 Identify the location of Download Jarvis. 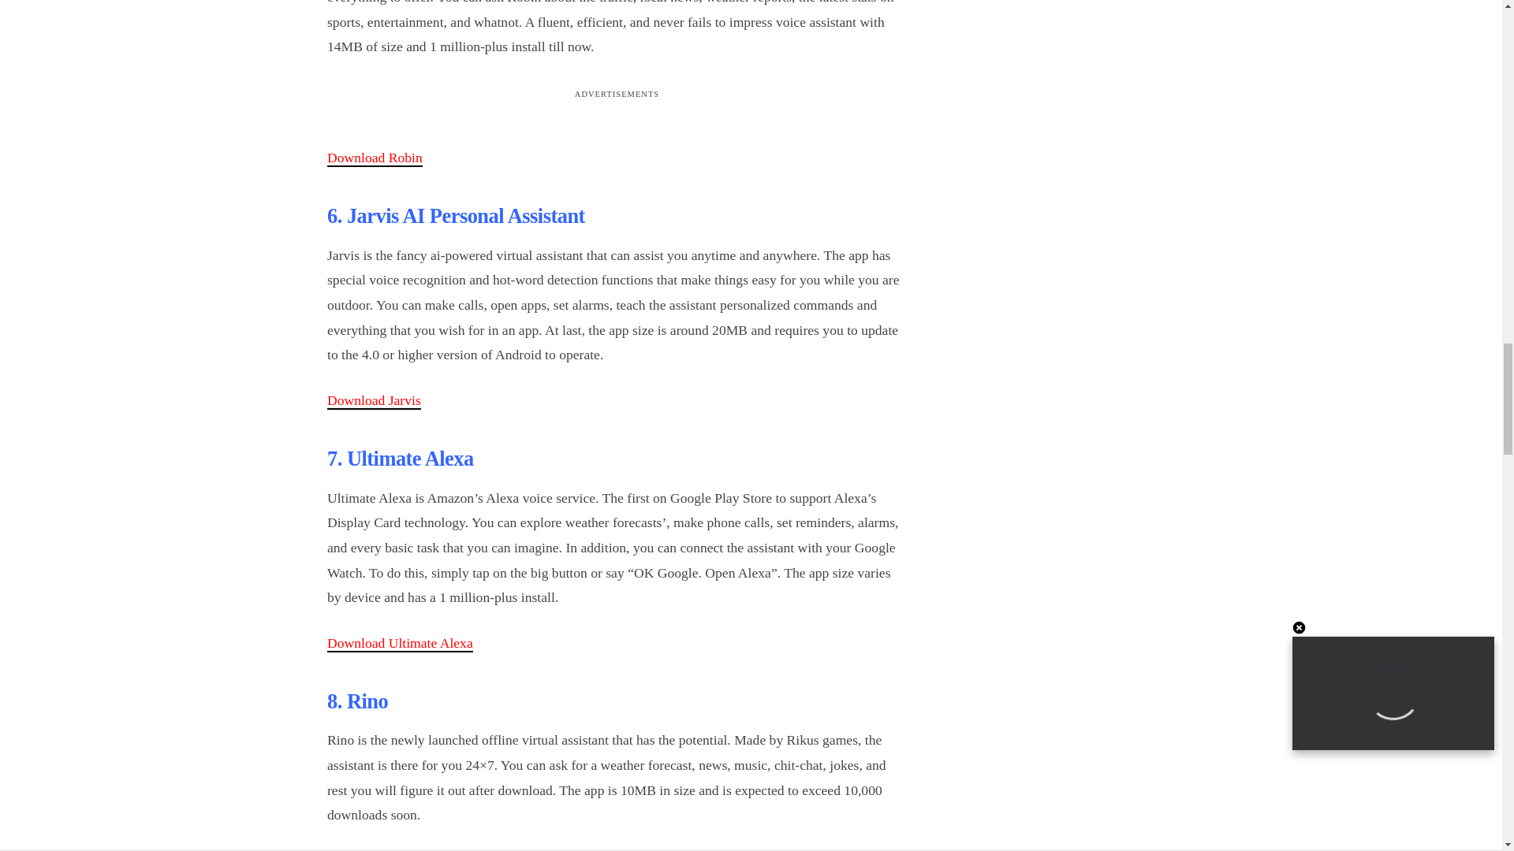
(374, 400).